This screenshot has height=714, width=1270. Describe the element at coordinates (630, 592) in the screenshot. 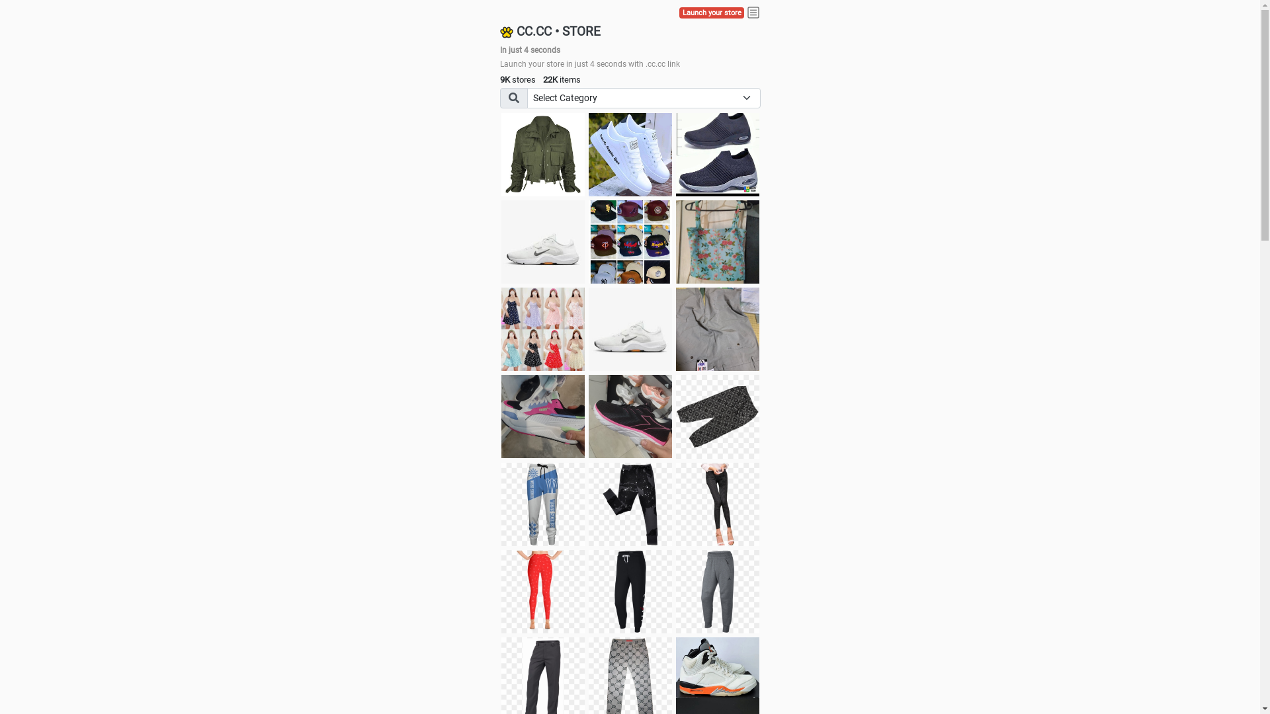

I see `Pant` at that location.